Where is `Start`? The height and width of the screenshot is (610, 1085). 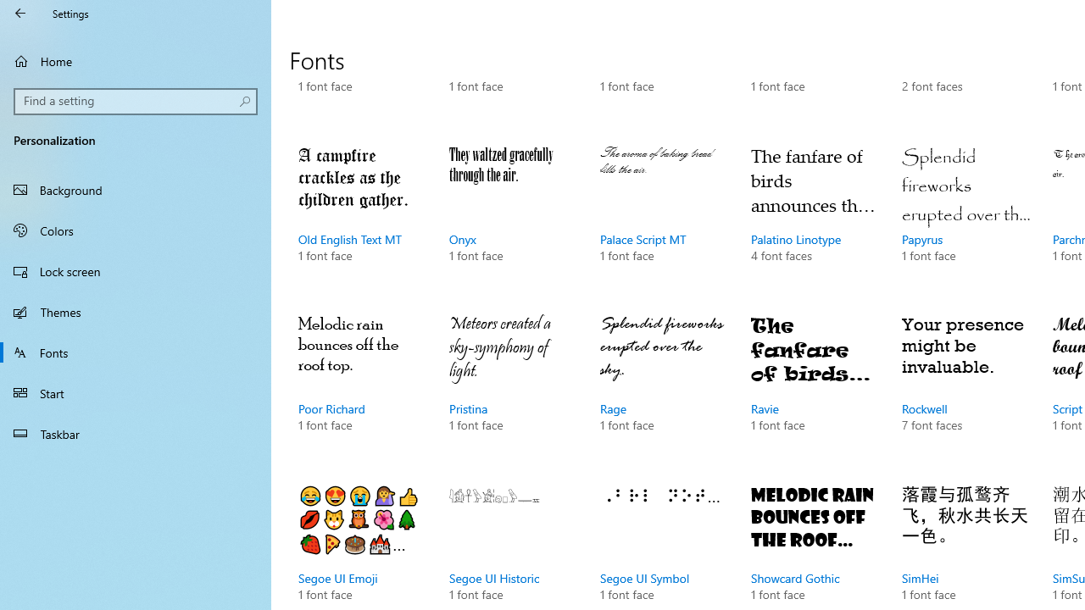
Start is located at coordinates (136, 393).